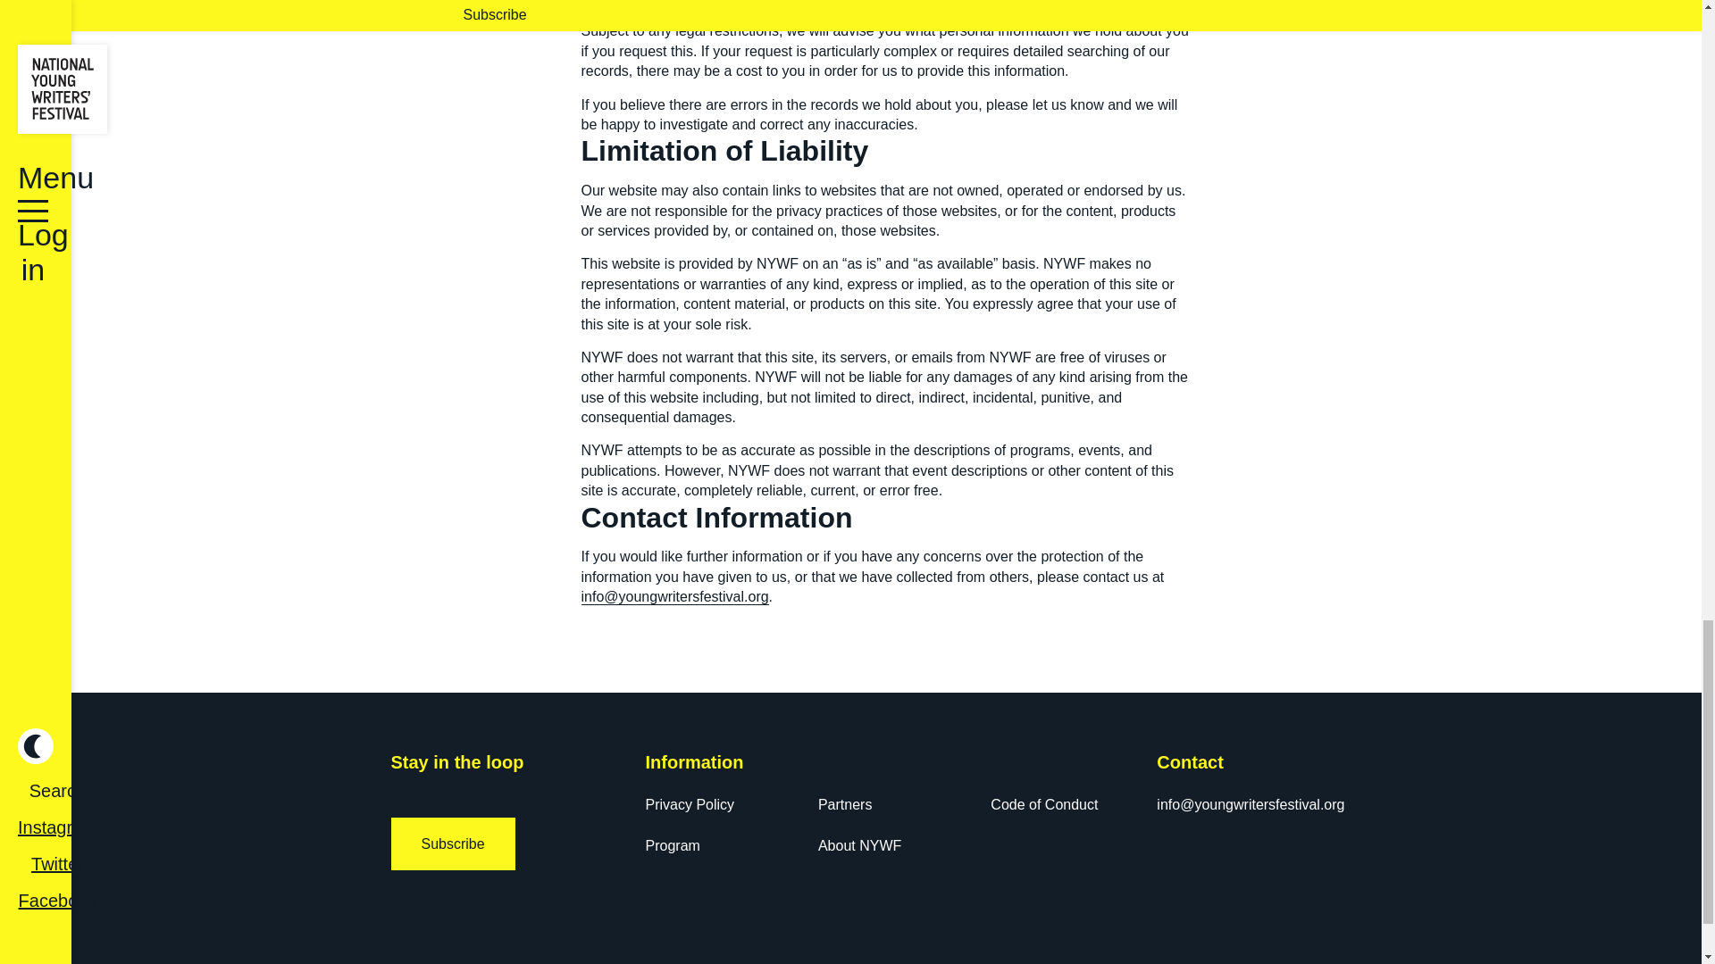 Image resolution: width=1715 pixels, height=964 pixels. I want to click on Privacy Policy, so click(689, 805).